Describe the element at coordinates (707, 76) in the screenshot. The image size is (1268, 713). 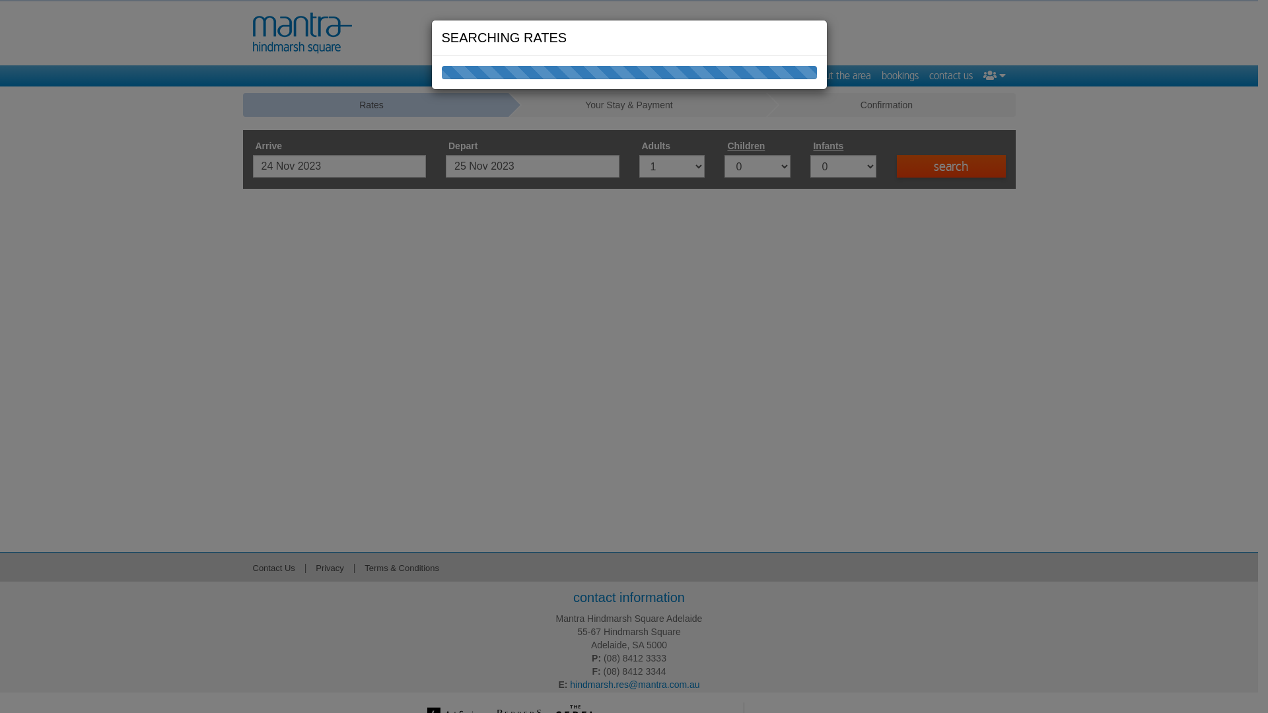
I see `rooms` at that location.